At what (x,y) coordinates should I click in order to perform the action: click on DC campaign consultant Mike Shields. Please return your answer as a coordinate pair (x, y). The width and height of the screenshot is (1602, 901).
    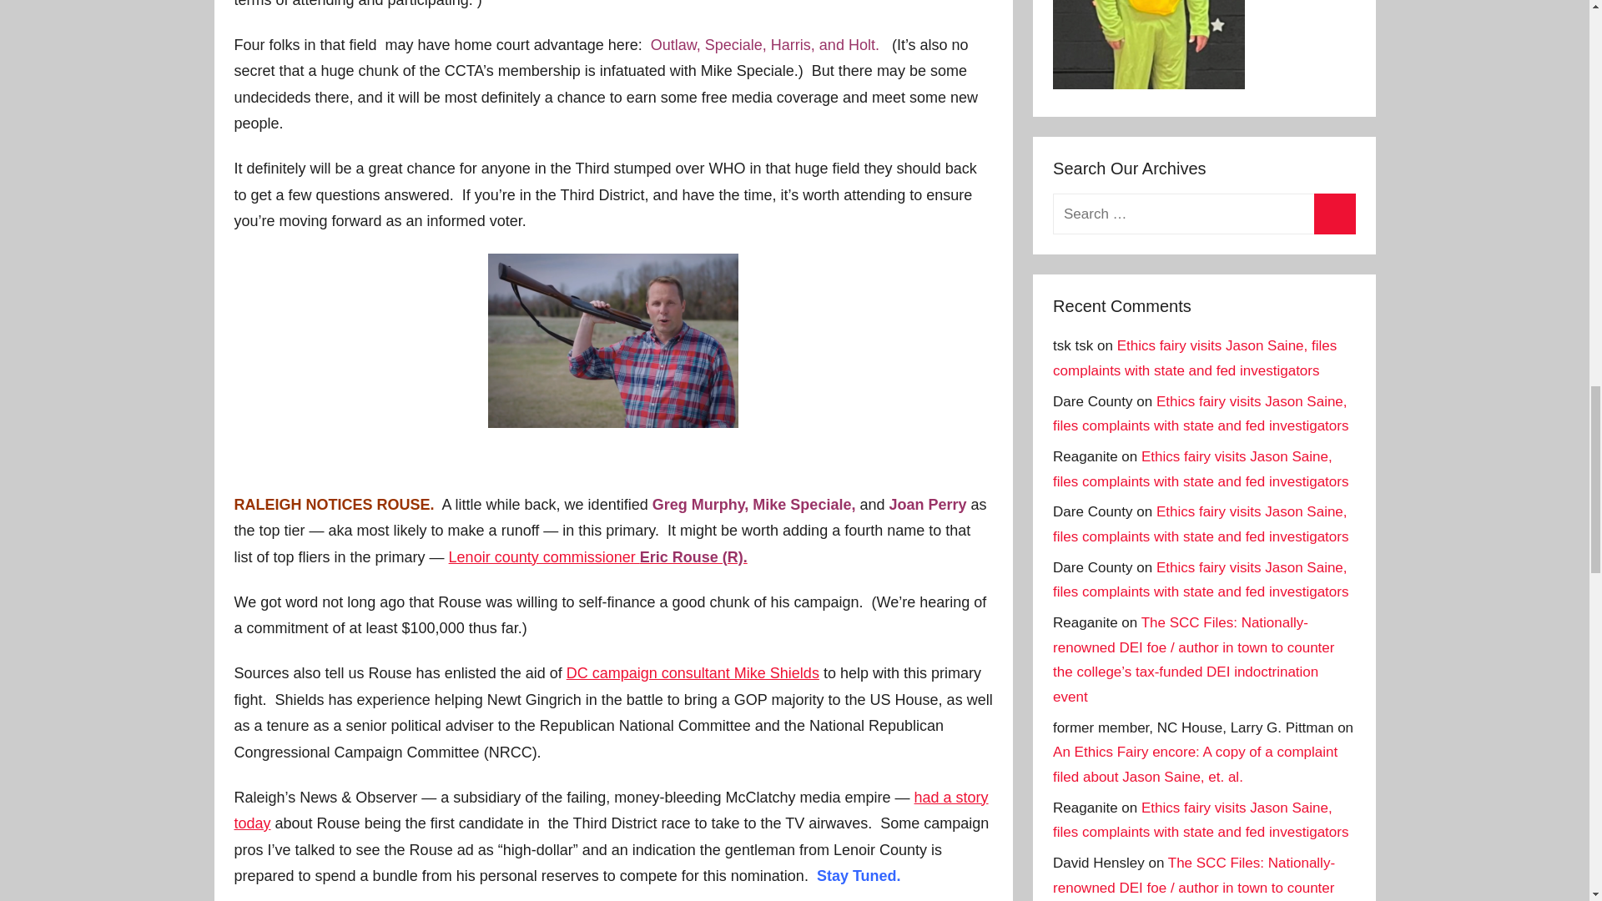
    Looking at the image, I should click on (693, 672).